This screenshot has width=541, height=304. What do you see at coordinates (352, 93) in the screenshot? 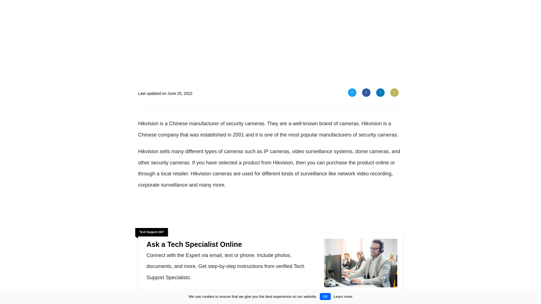
I see `Share on Twitter` at bounding box center [352, 93].